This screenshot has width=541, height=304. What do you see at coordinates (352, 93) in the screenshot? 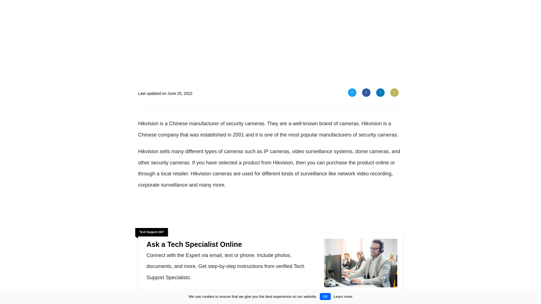
I see `Share on Twitter` at bounding box center [352, 93].